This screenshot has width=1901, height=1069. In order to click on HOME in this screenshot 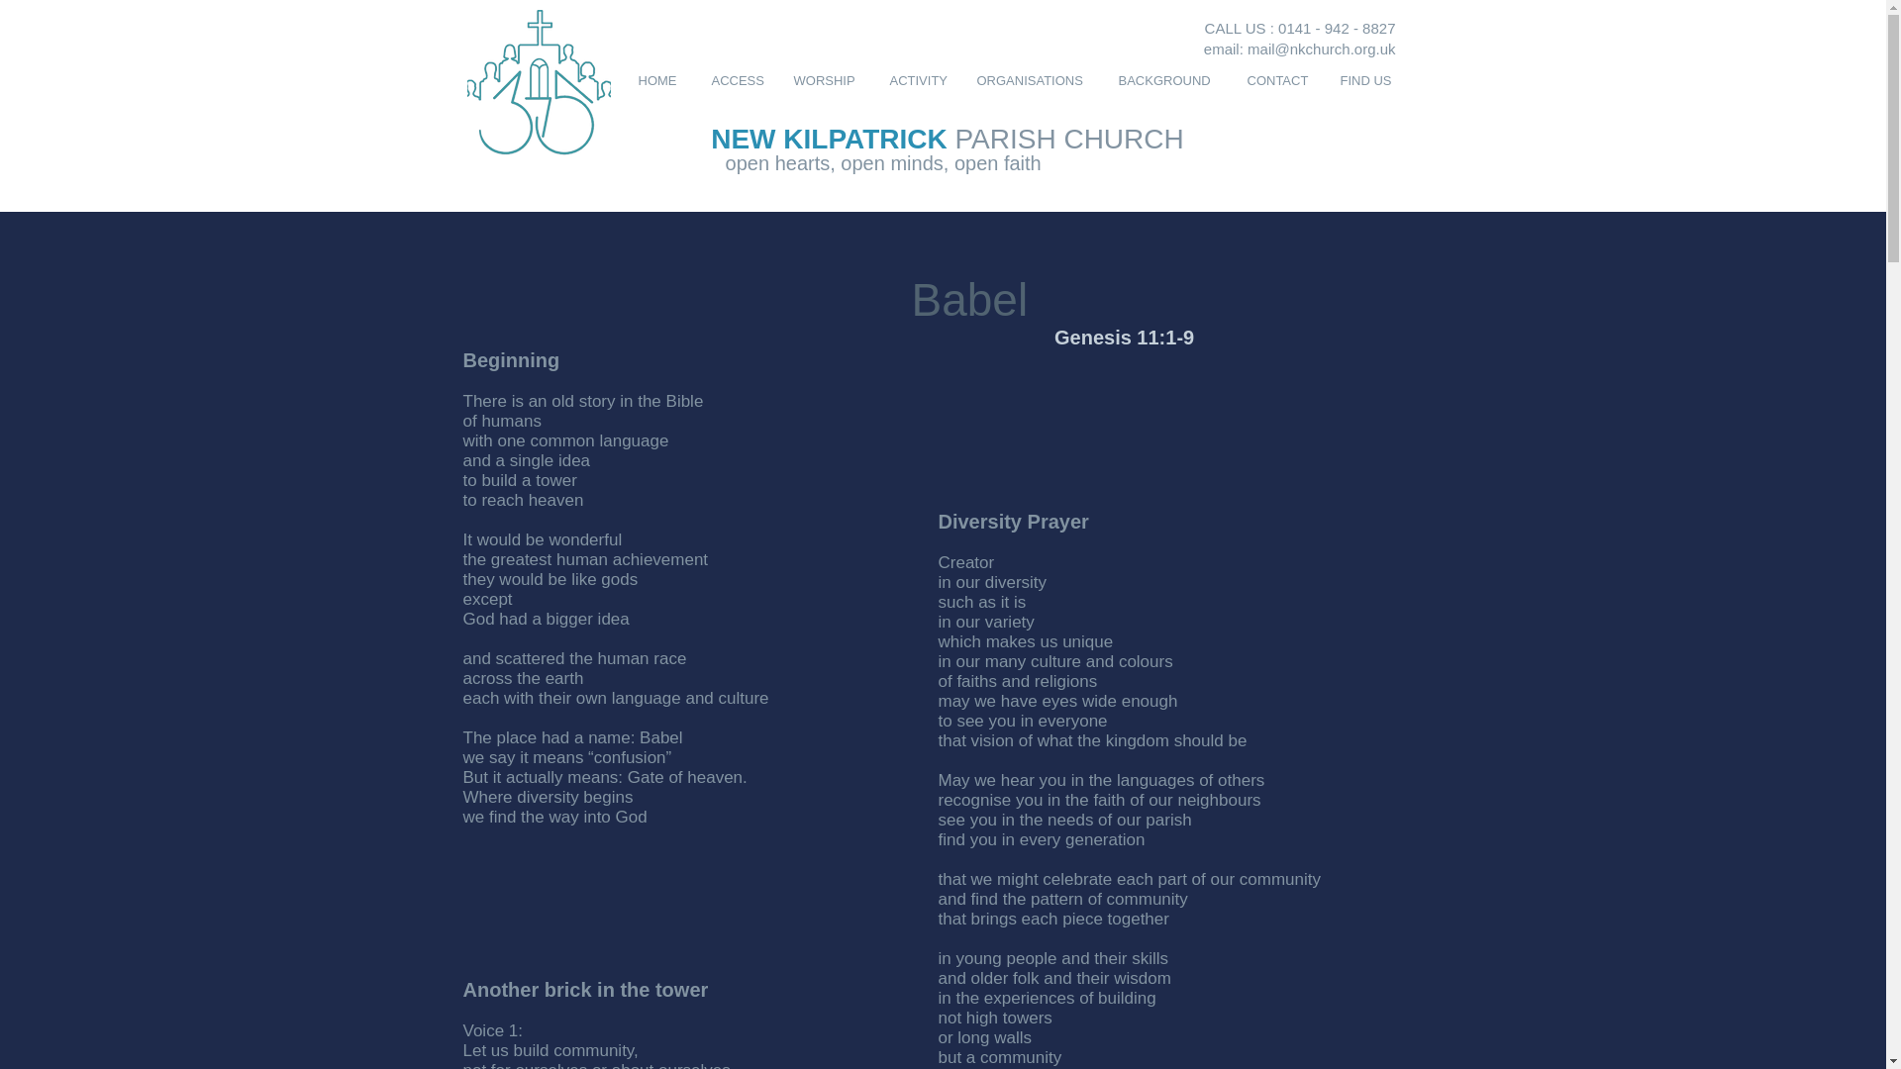, I will do `click(659, 80)`.